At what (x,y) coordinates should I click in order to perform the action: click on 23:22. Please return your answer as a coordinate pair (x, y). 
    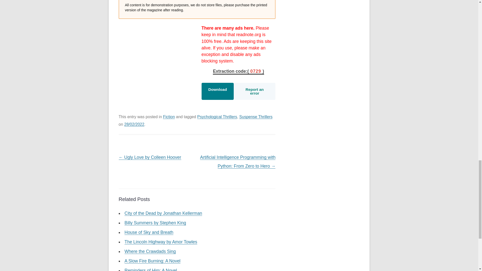
    Looking at the image, I should click on (134, 124).